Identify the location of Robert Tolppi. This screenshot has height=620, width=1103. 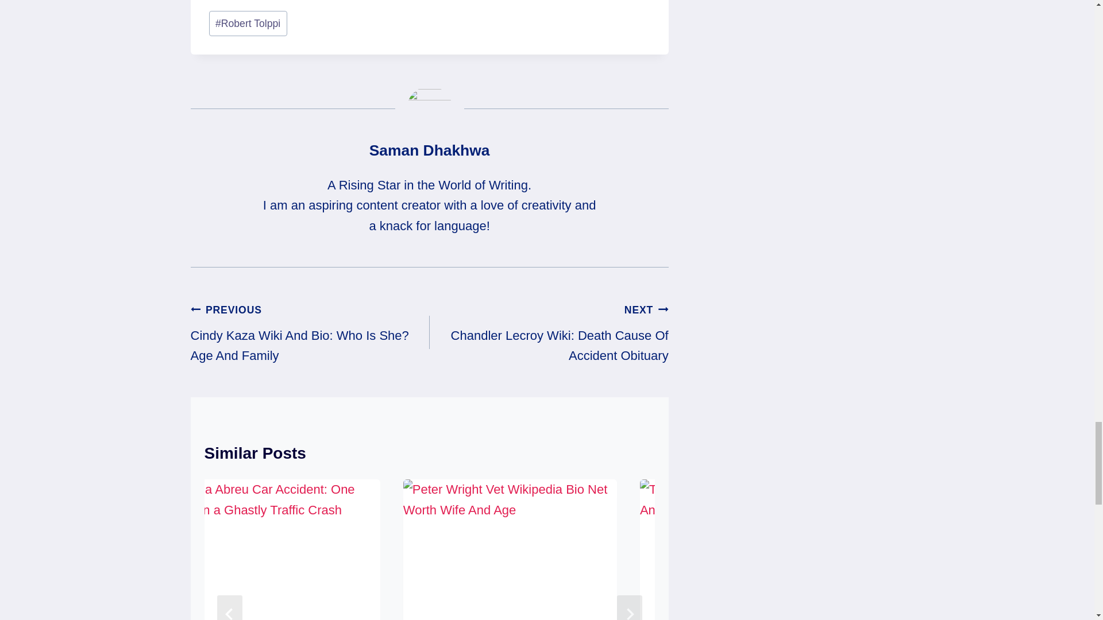
(248, 23).